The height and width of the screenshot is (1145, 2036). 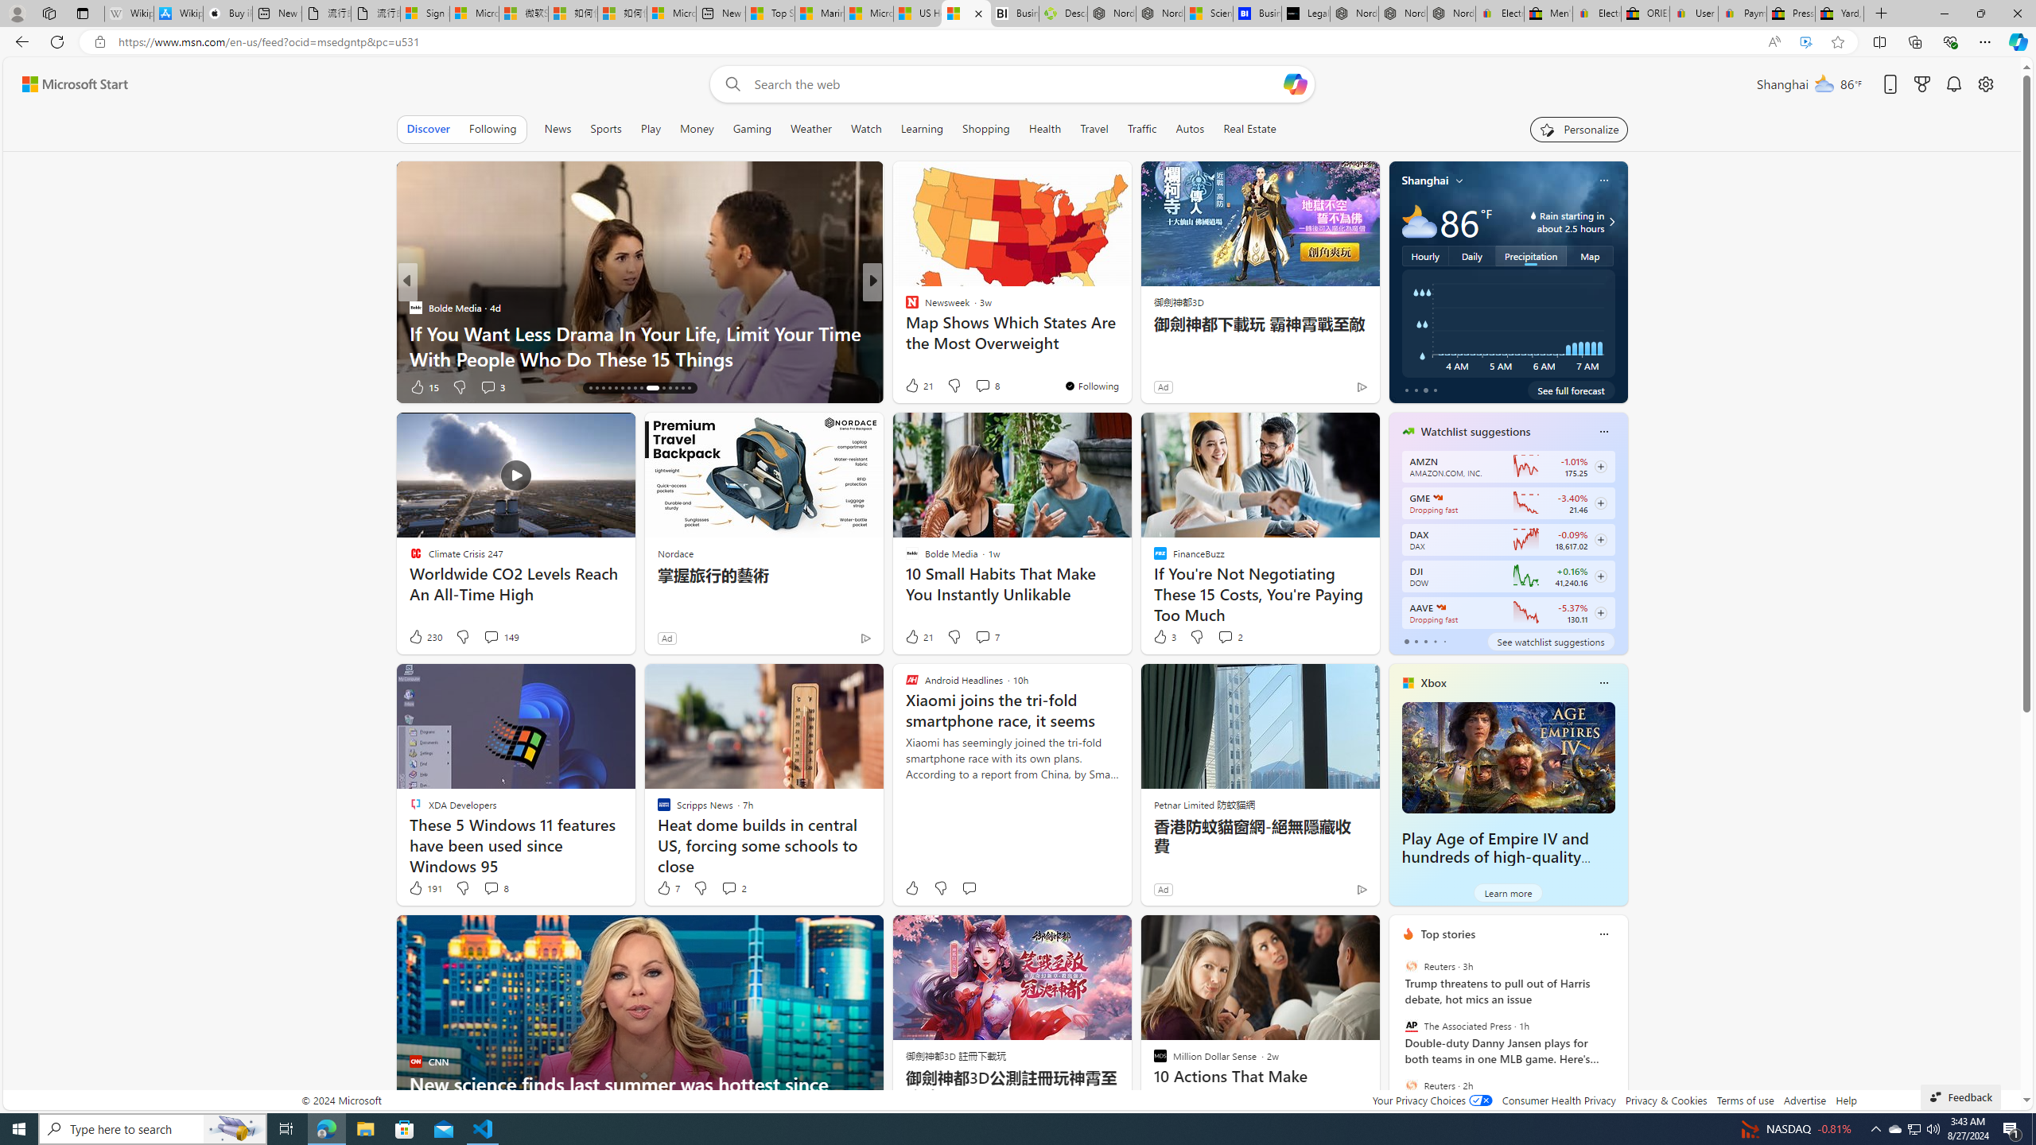 What do you see at coordinates (918, 14) in the screenshot?
I see `US Heat Deaths Soared To Record High Last Year` at bounding box center [918, 14].